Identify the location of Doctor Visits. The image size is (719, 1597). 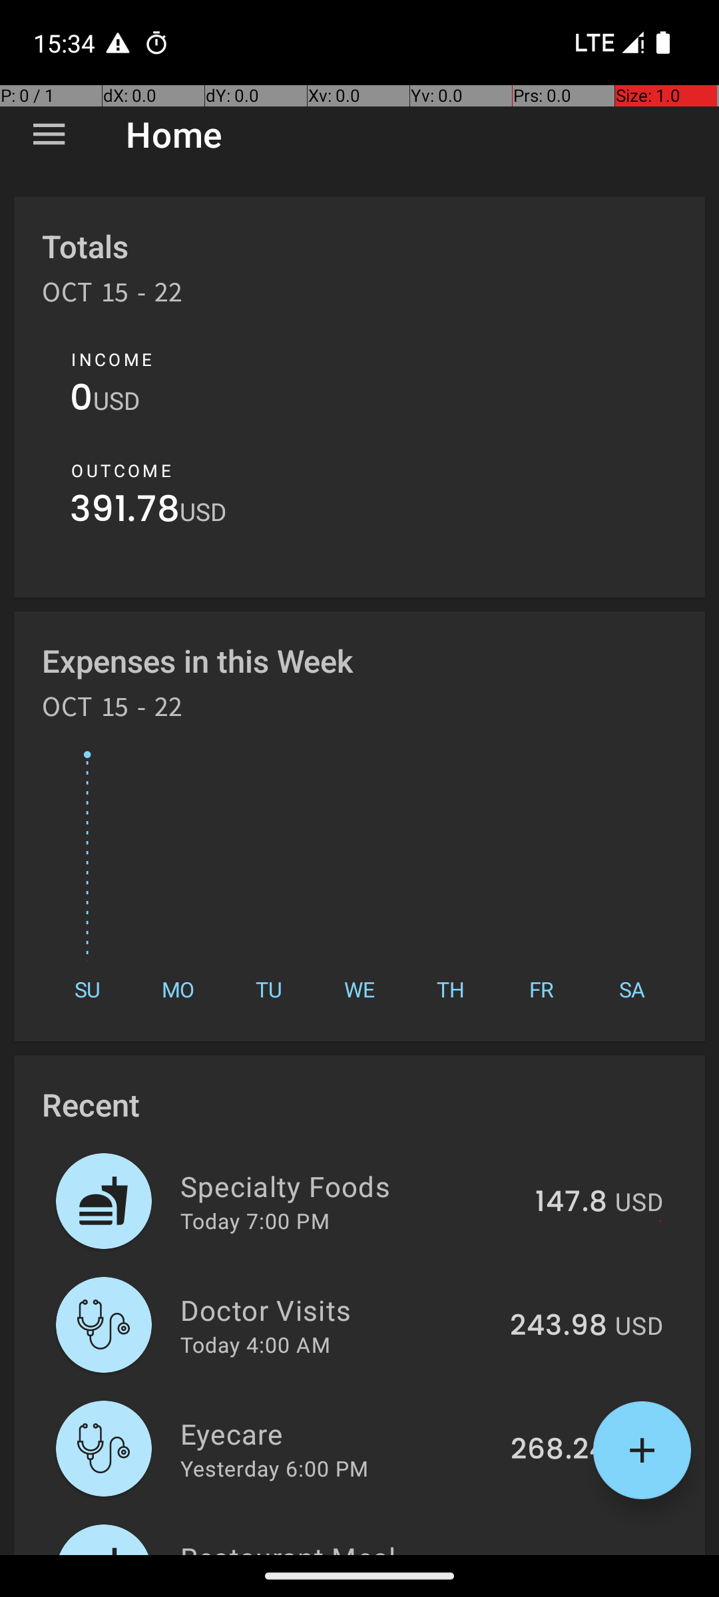
(338, 1310).